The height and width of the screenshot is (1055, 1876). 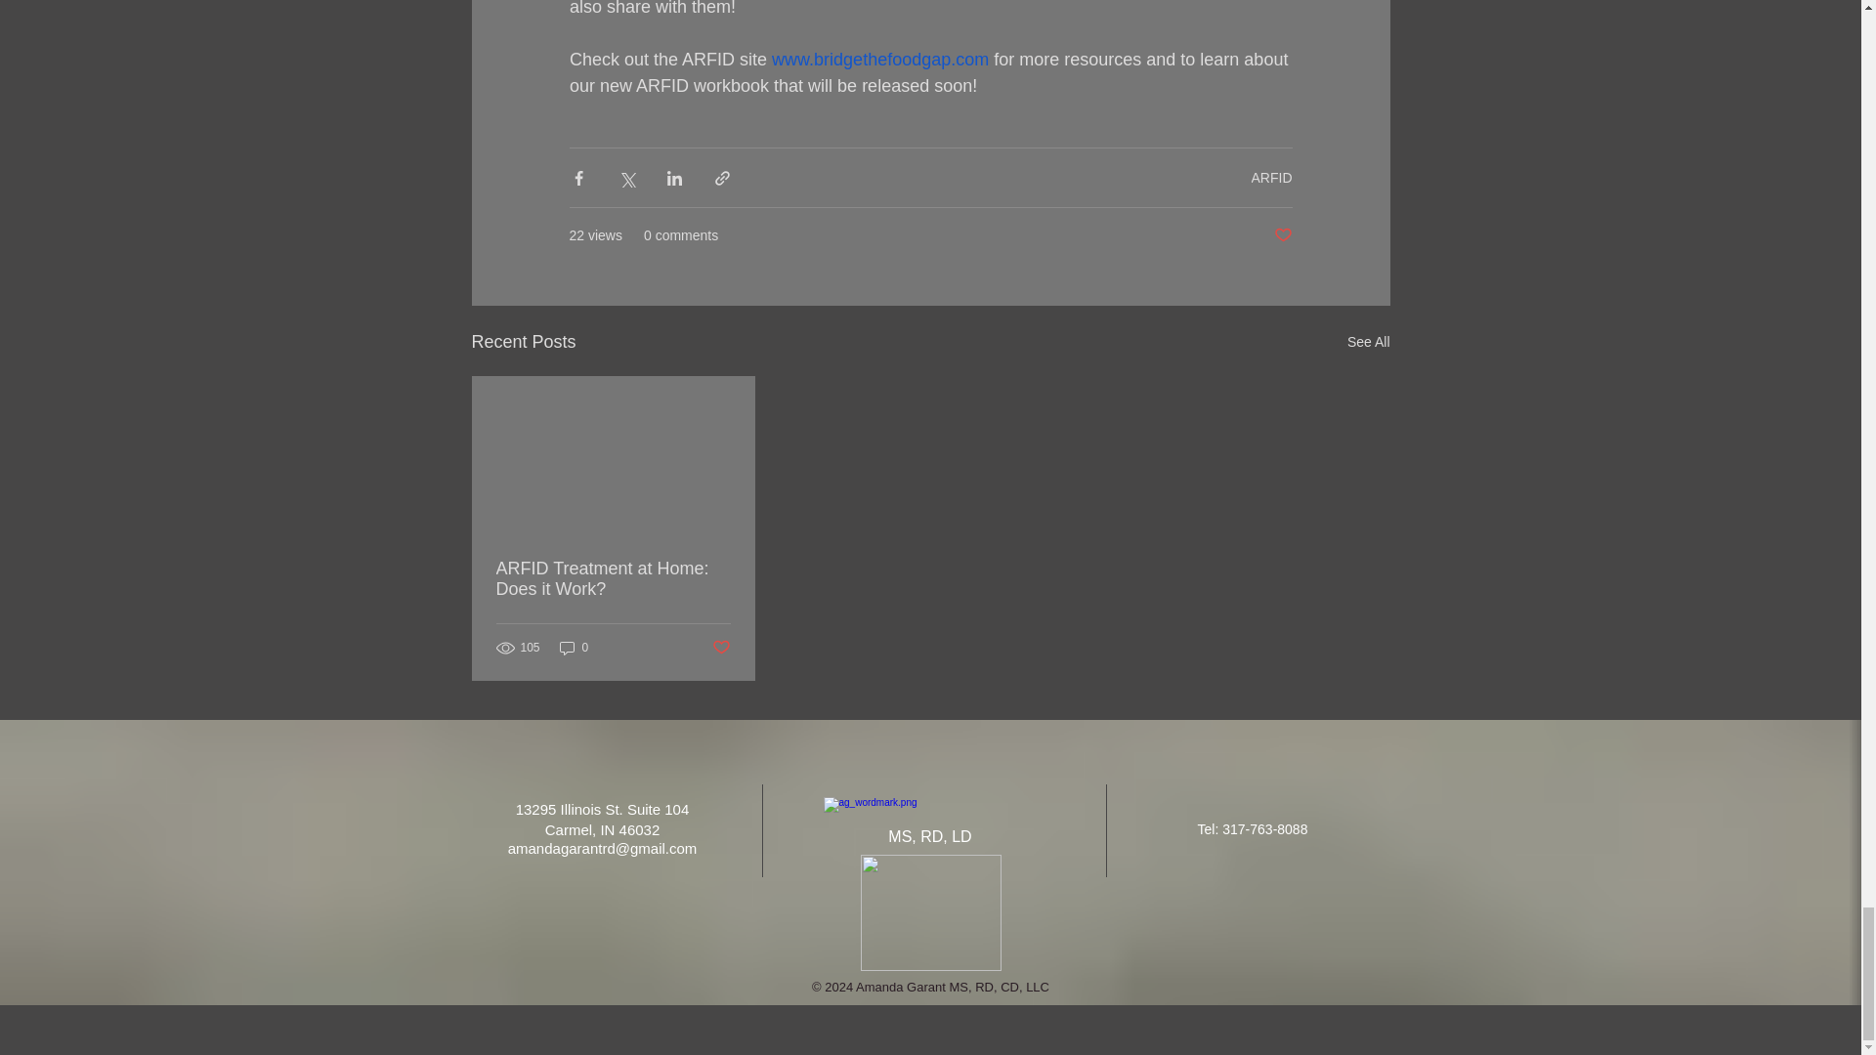 I want to click on Post not marked as liked, so click(x=719, y=648).